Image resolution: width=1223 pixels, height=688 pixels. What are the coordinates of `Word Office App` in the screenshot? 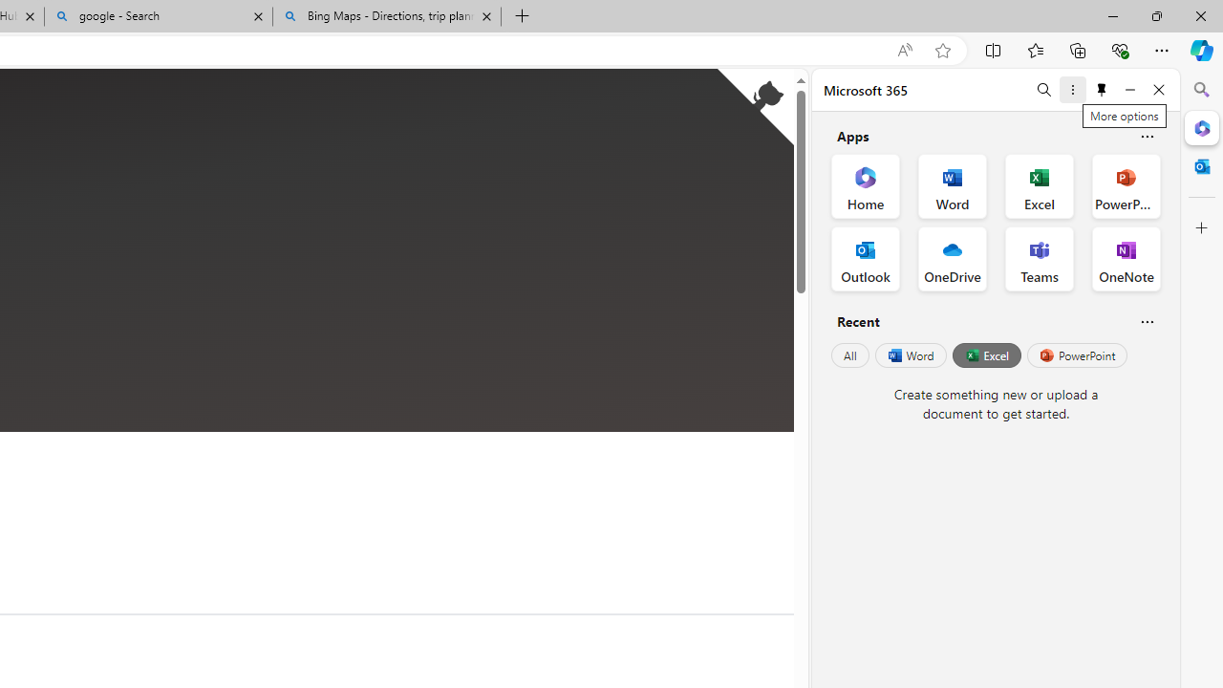 It's located at (952, 185).